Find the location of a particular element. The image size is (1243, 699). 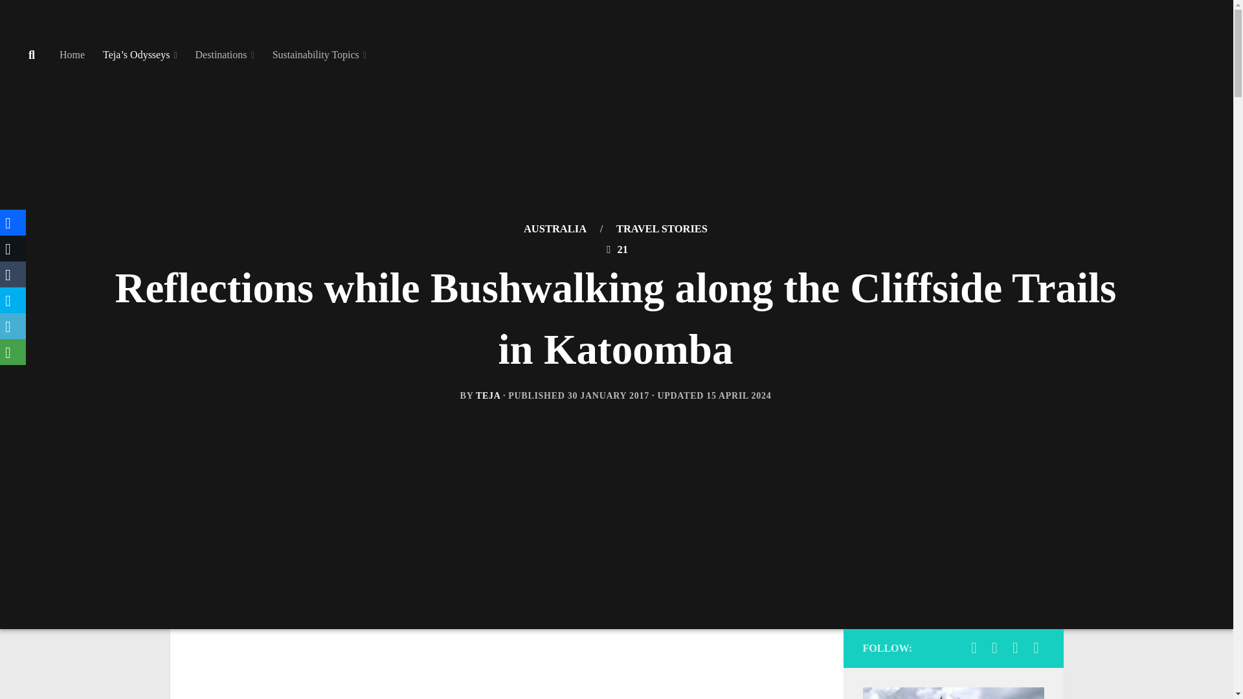

Will You Look Twice? is located at coordinates (994, 648).